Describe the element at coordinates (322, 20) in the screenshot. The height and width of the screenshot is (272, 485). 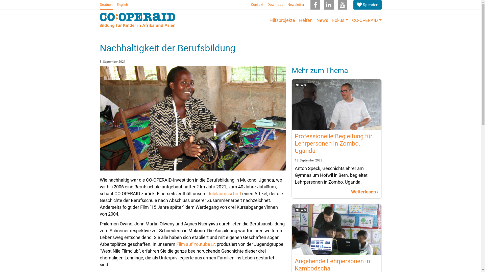
I see `News` at that location.